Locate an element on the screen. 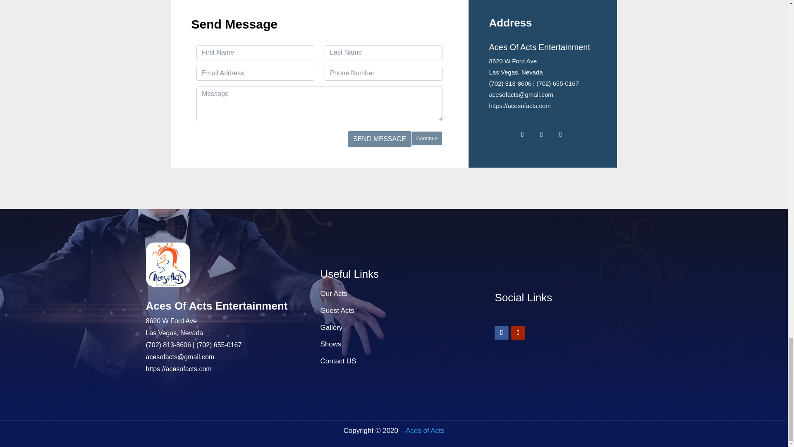 The image size is (794, 447). Our Acts is located at coordinates (333, 293).